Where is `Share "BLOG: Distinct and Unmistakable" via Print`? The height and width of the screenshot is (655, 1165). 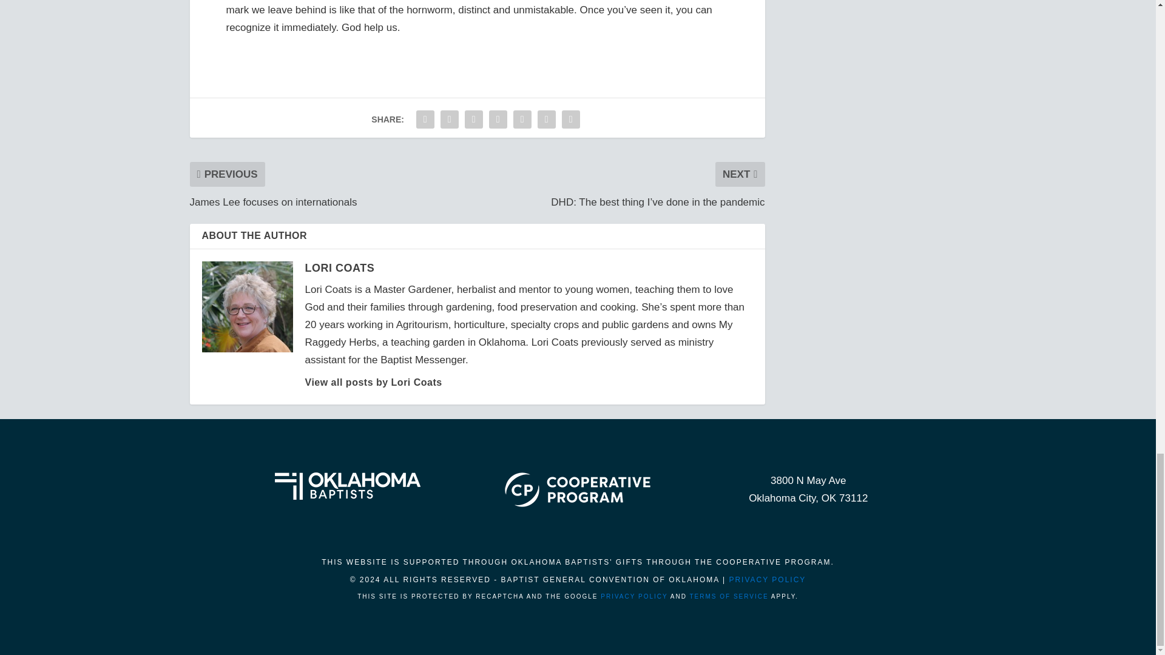 Share "BLOG: Distinct and Unmistakable" via Print is located at coordinates (571, 119).